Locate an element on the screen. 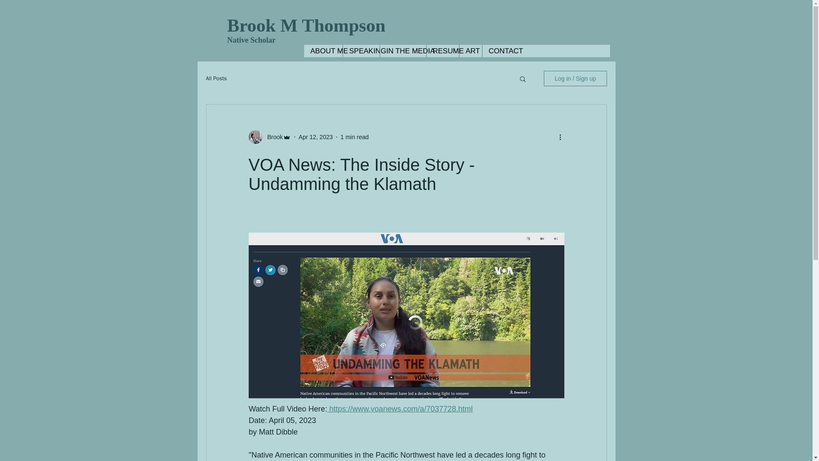 This screenshot has width=819, height=461. ART is located at coordinates (470, 50).